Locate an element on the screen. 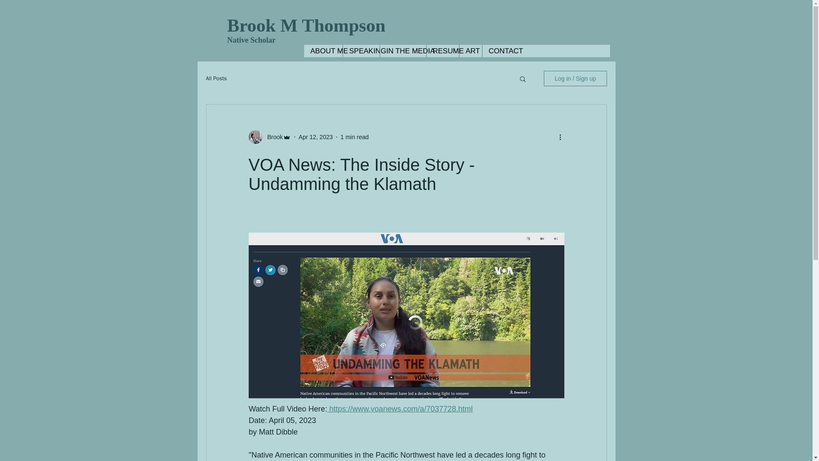 This screenshot has width=819, height=461. ART is located at coordinates (470, 50).